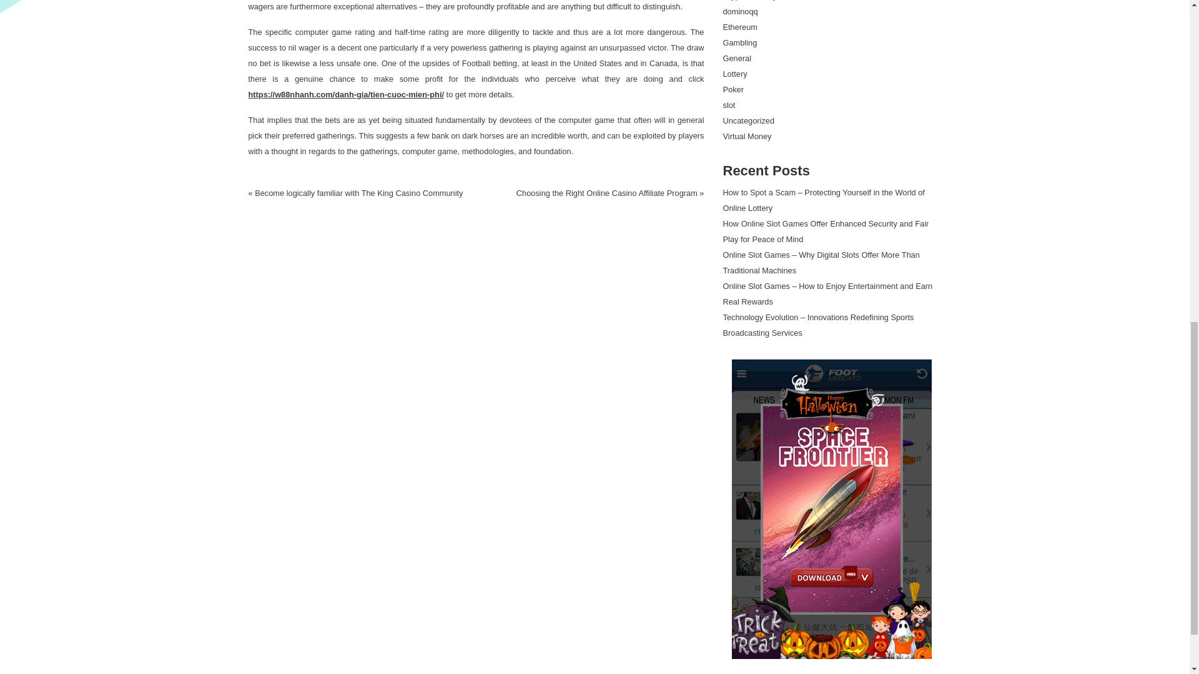 The width and height of the screenshot is (1199, 674). I want to click on Uncategorized, so click(748, 120).